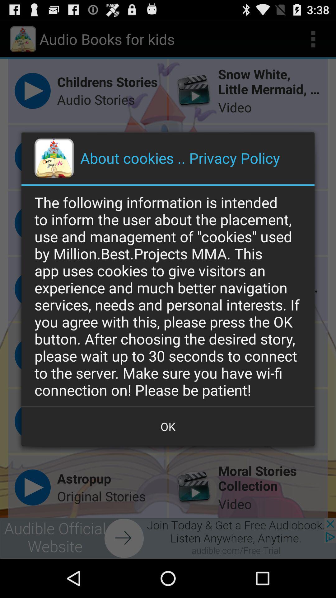 The image size is (336, 598). Describe the element at coordinates (168, 296) in the screenshot. I see `select the icon at the center` at that location.